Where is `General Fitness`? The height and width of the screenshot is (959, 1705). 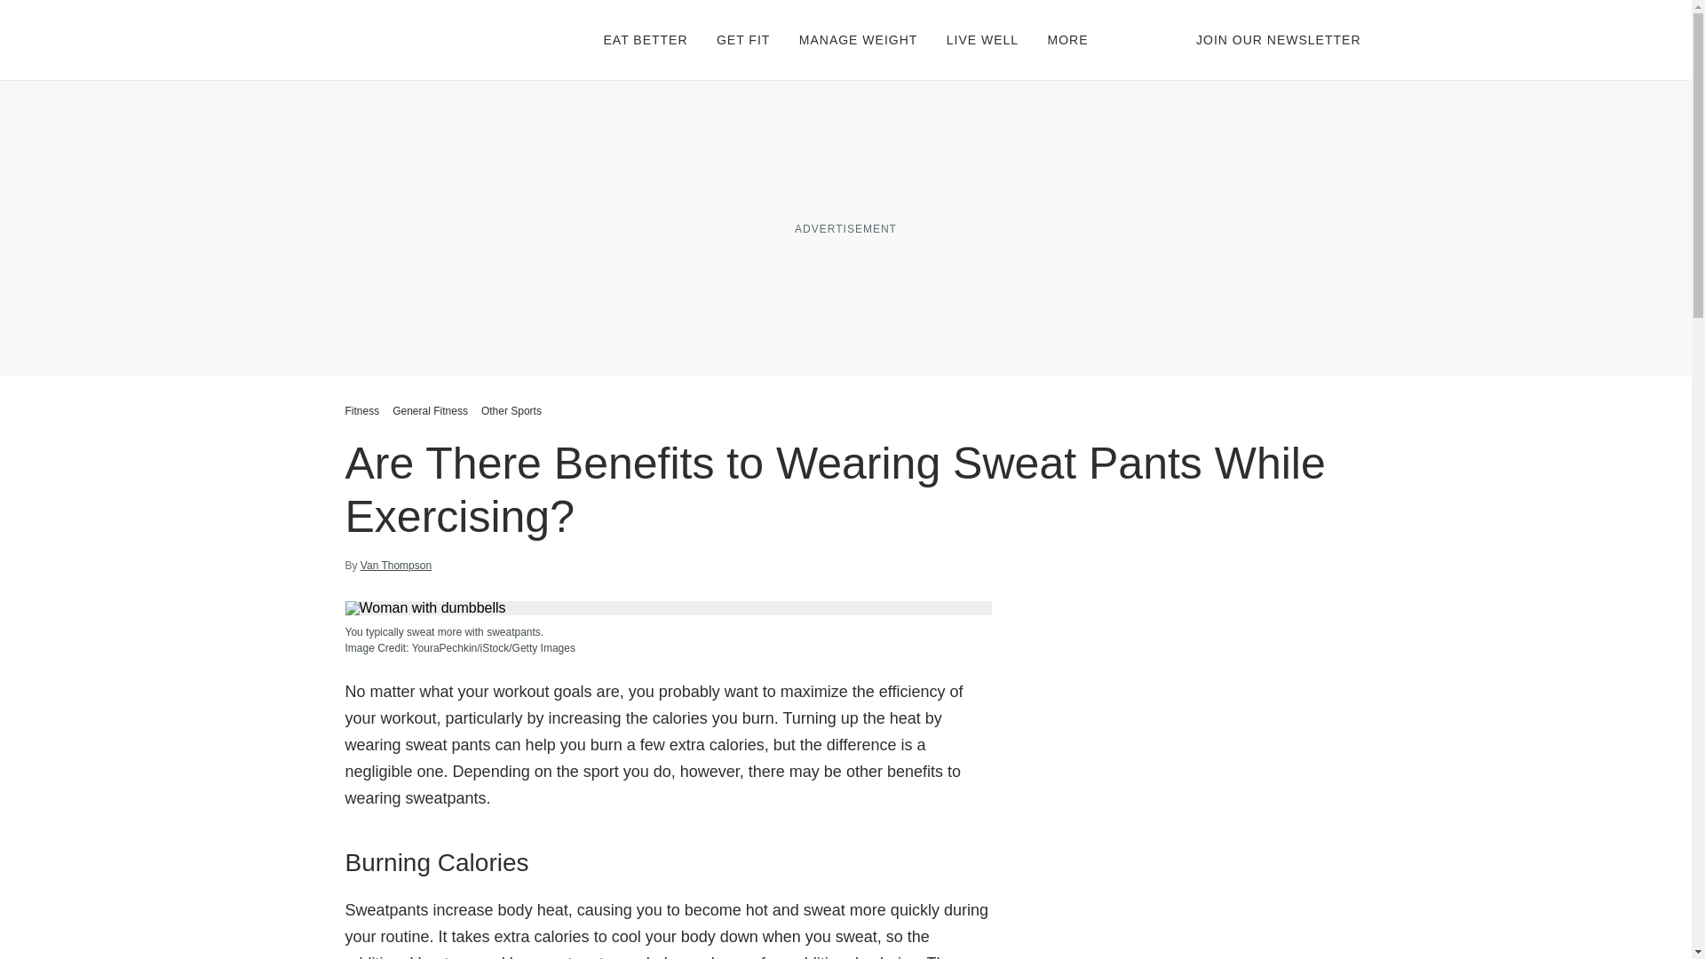 General Fitness is located at coordinates (430, 410).